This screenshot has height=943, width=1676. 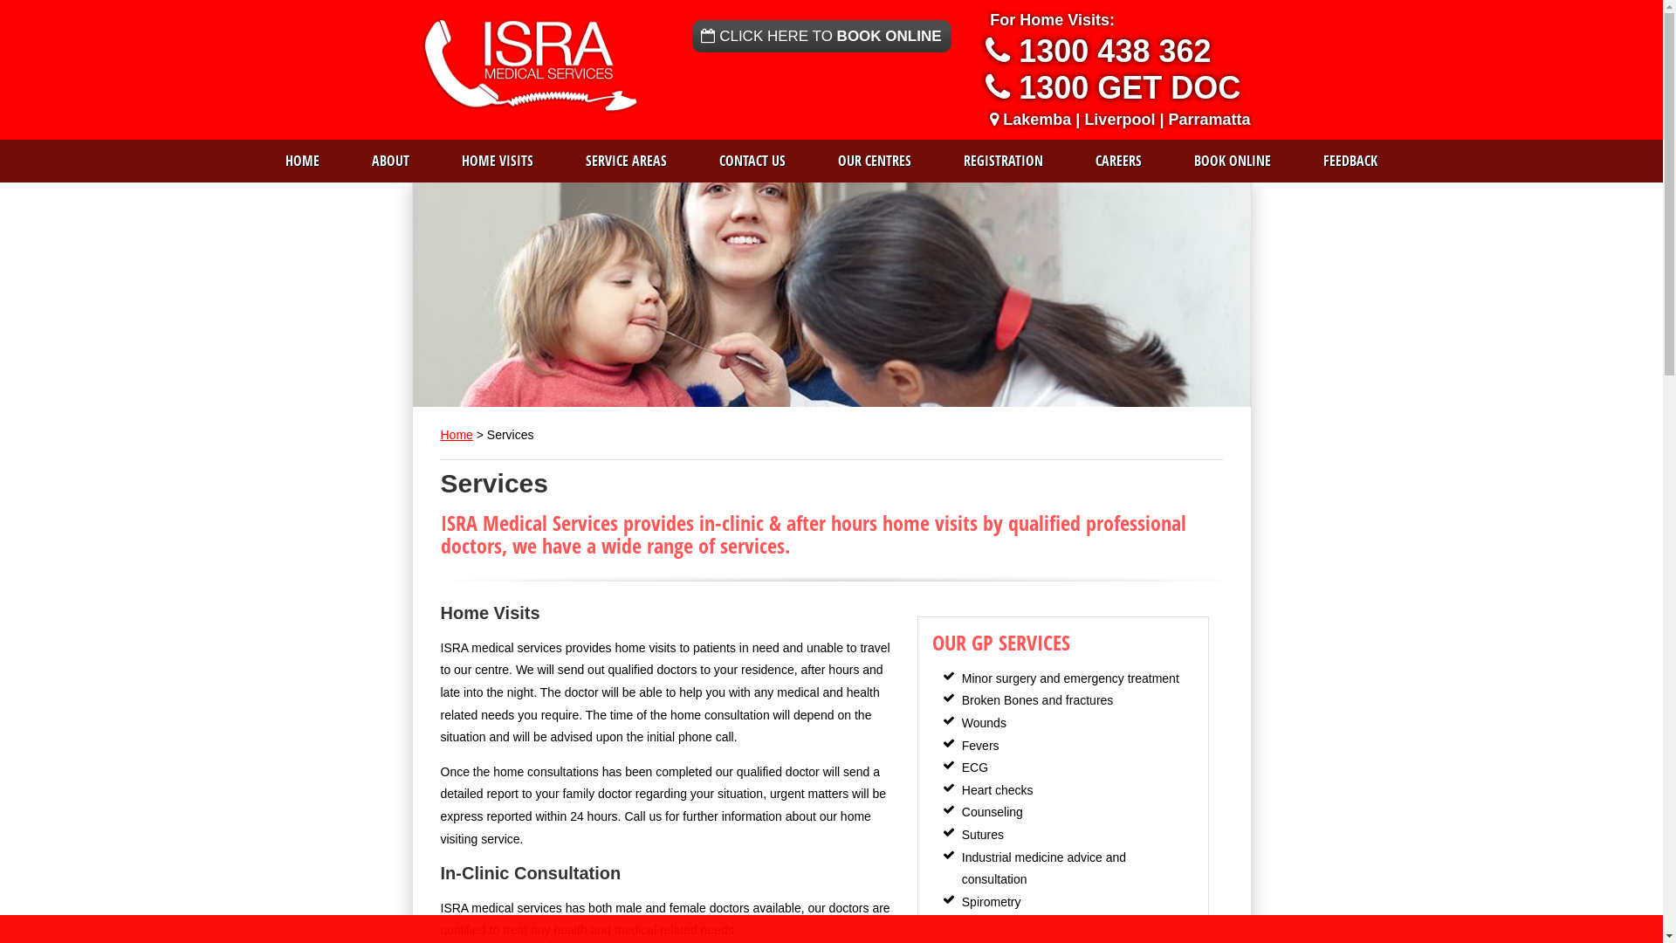 What do you see at coordinates (1119, 161) in the screenshot?
I see `CAREERS` at bounding box center [1119, 161].